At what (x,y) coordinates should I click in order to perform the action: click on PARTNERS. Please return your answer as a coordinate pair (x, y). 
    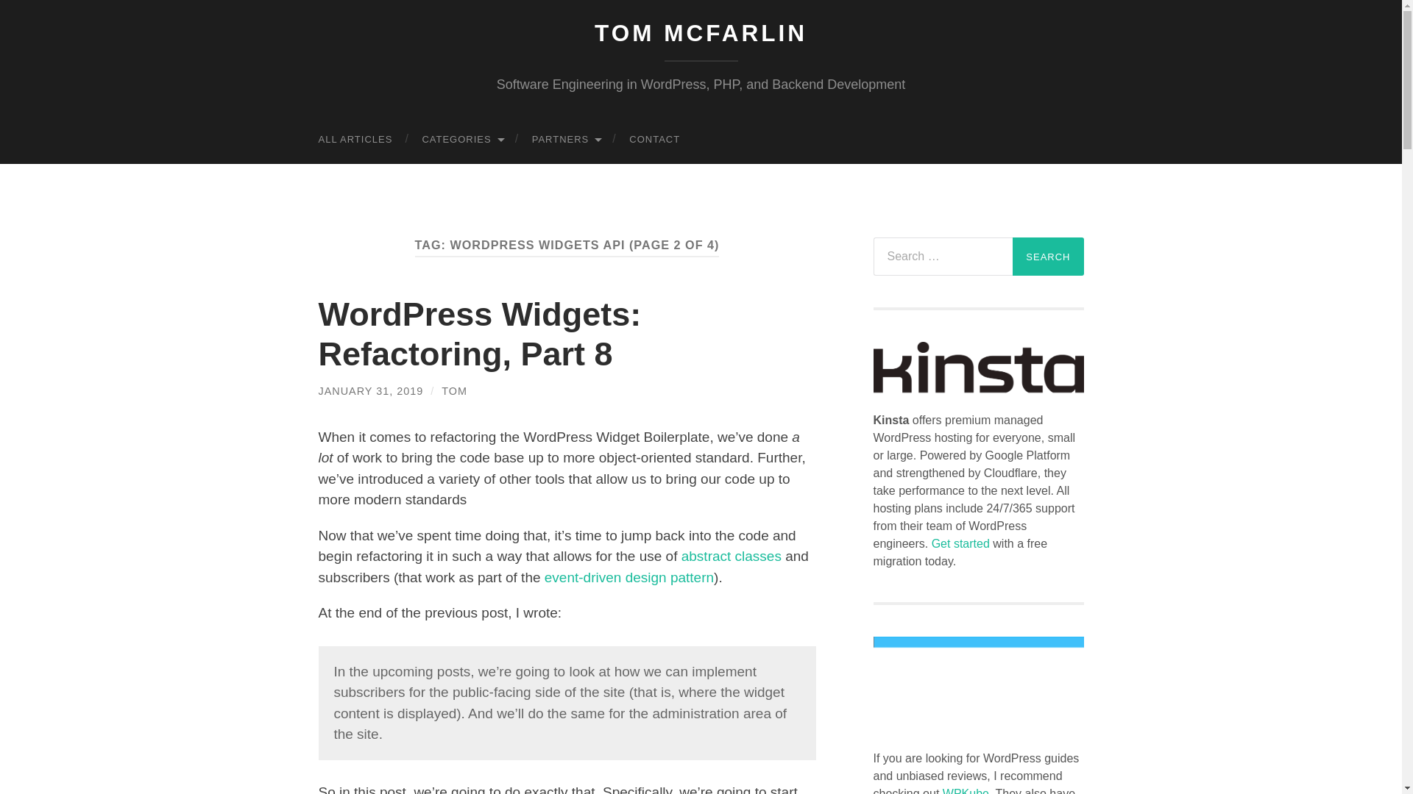
    Looking at the image, I should click on (565, 138).